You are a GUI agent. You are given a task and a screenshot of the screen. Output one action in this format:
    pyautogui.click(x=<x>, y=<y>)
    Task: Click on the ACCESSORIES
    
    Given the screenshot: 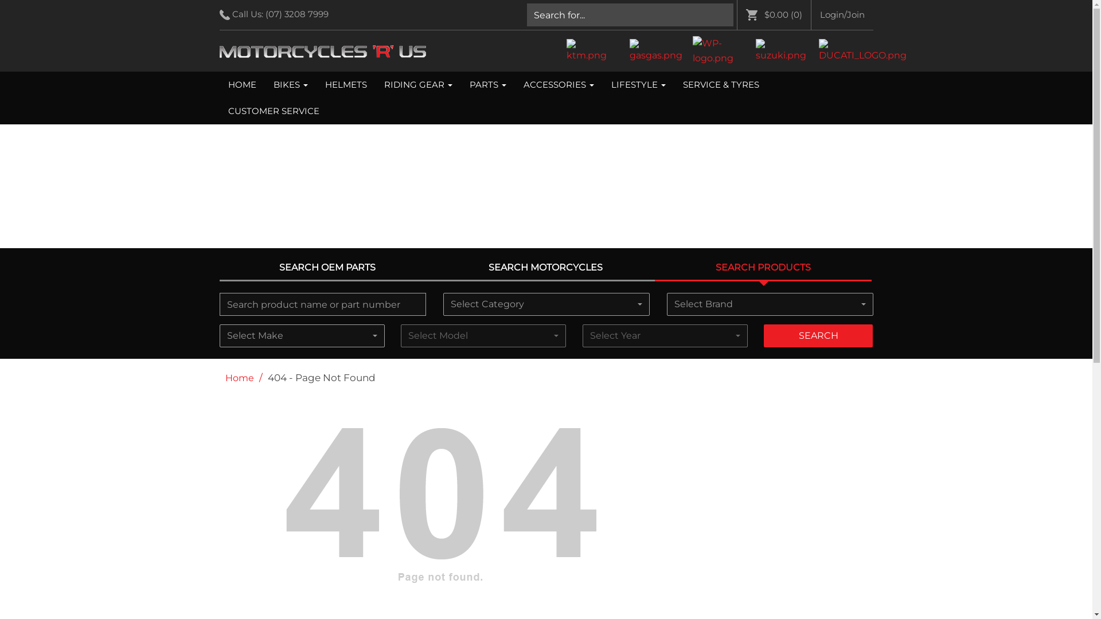 What is the action you would take?
    pyautogui.click(x=559, y=85)
    